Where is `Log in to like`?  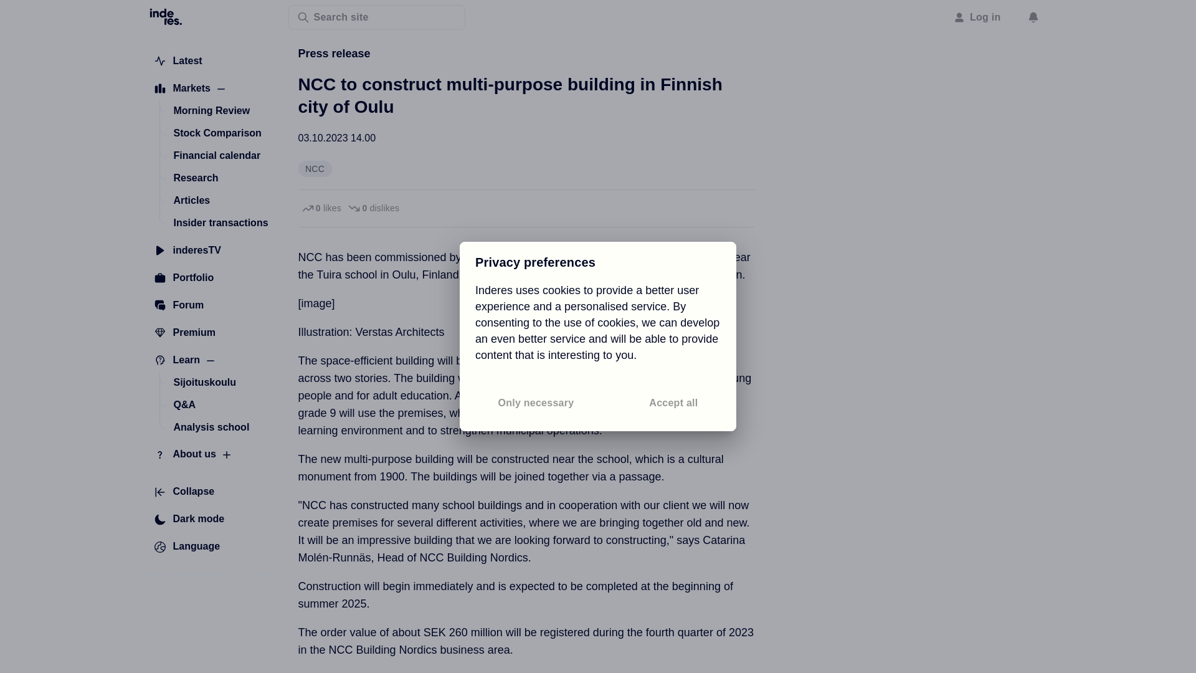 Log in to like is located at coordinates (321, 208).